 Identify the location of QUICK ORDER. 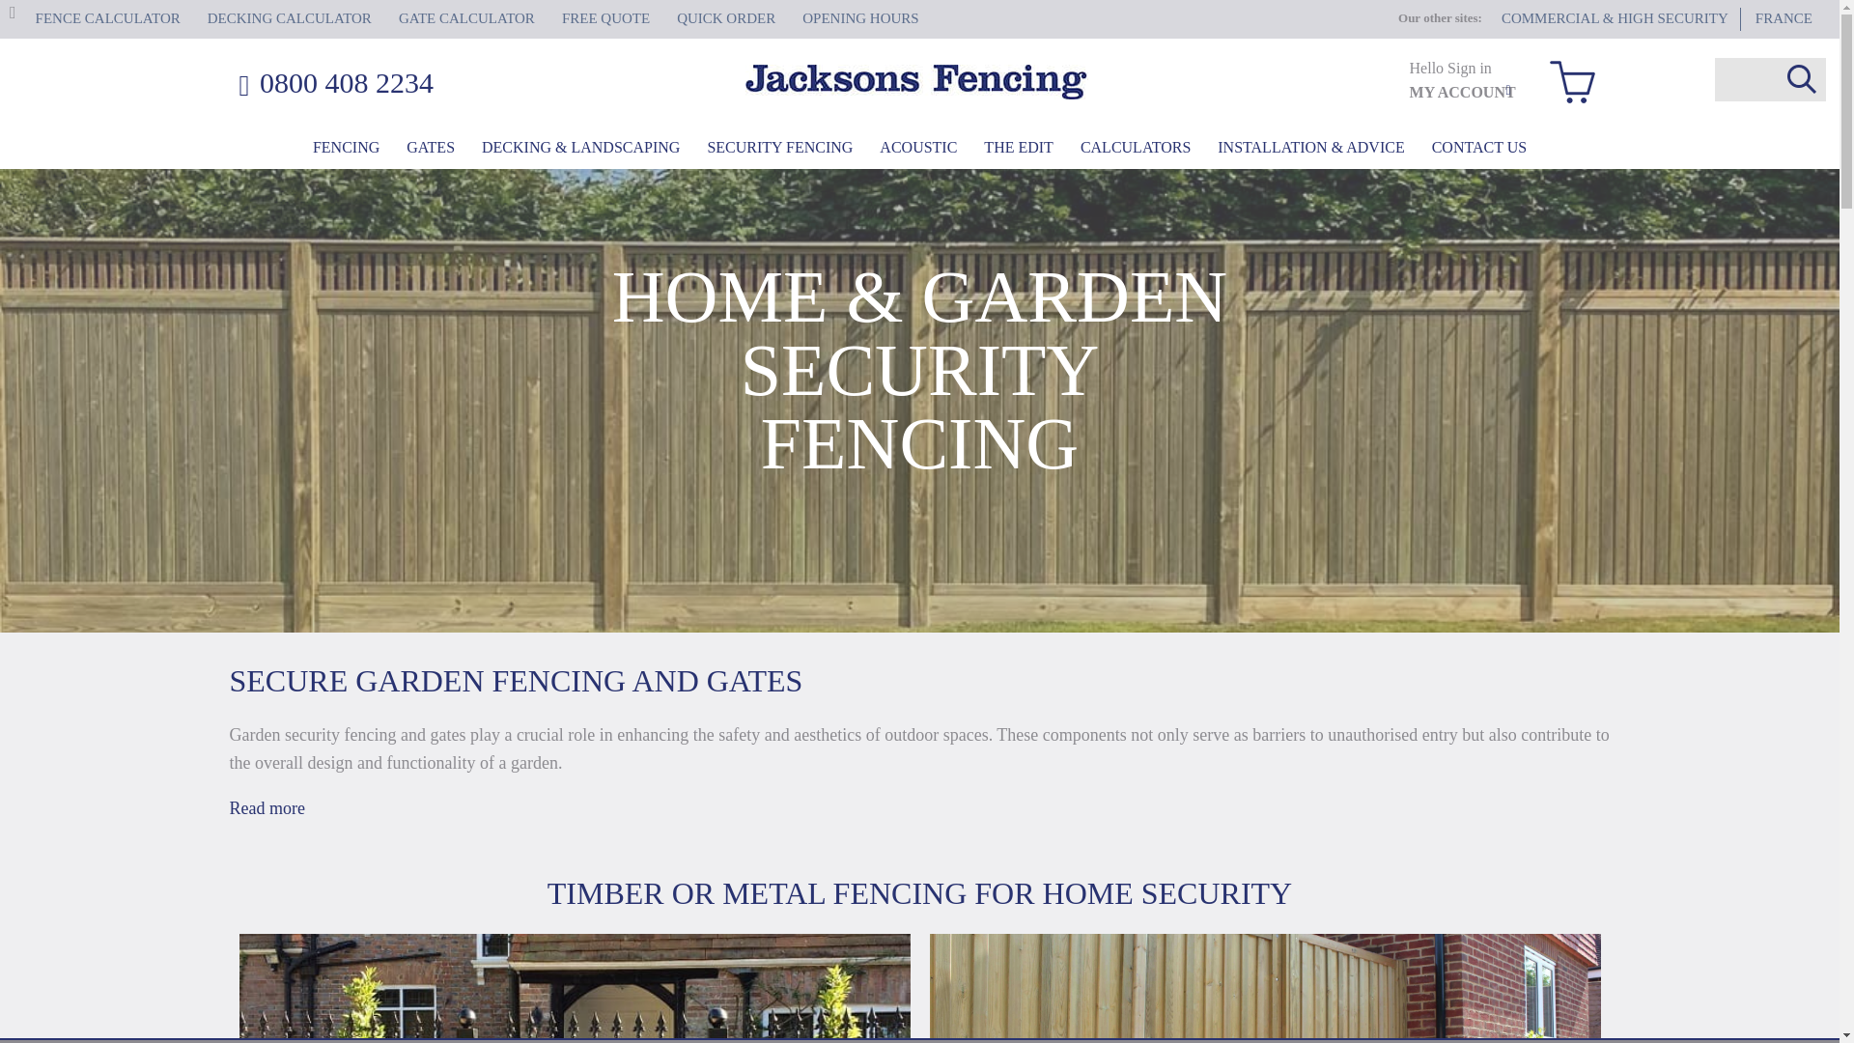
(725, 19).